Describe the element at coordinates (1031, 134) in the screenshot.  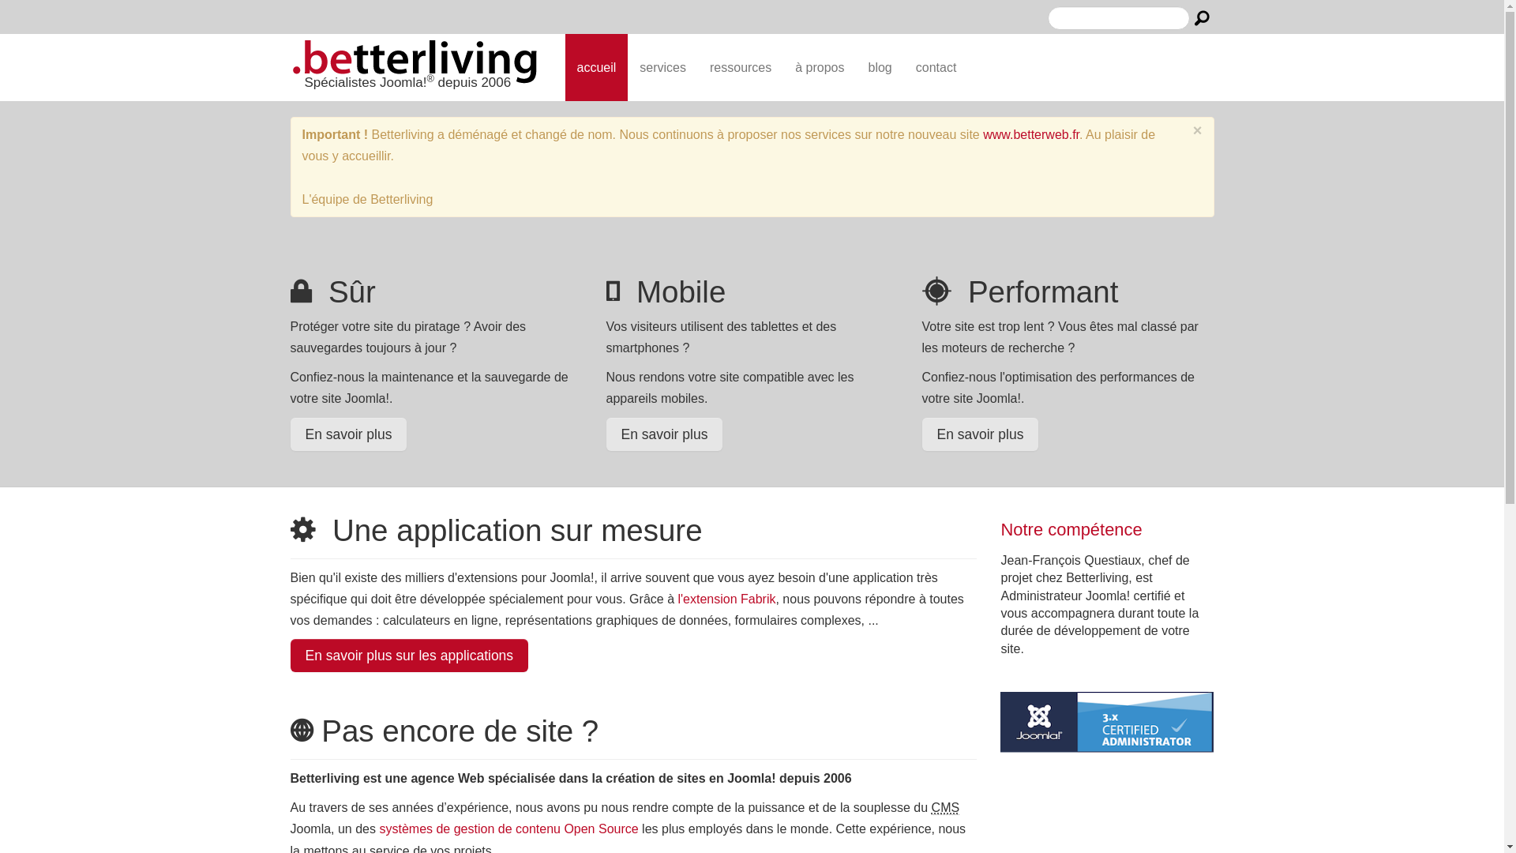
I see `www.betterweb.fr` at that location.